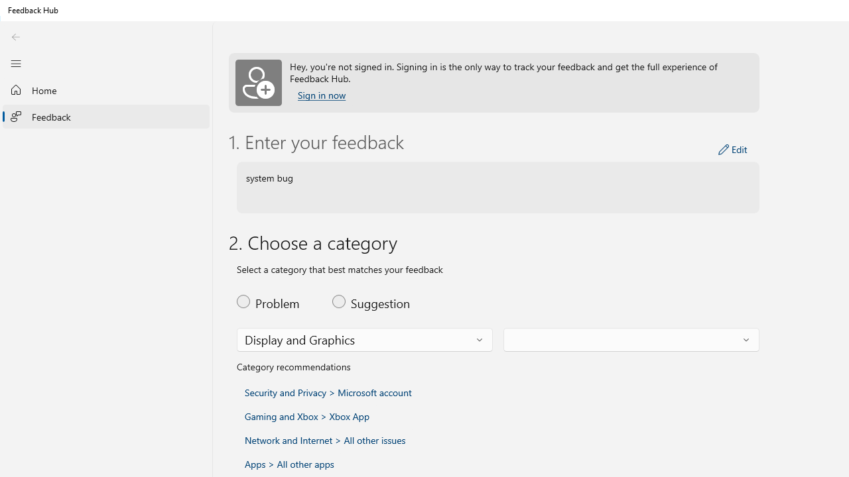 Image resolution: width=849 pixels, height=477 pixels. What do you see at coordinates (631, 339) in the screenshot?
I see `Feedback subcategory` at bounding box center [631, 339].